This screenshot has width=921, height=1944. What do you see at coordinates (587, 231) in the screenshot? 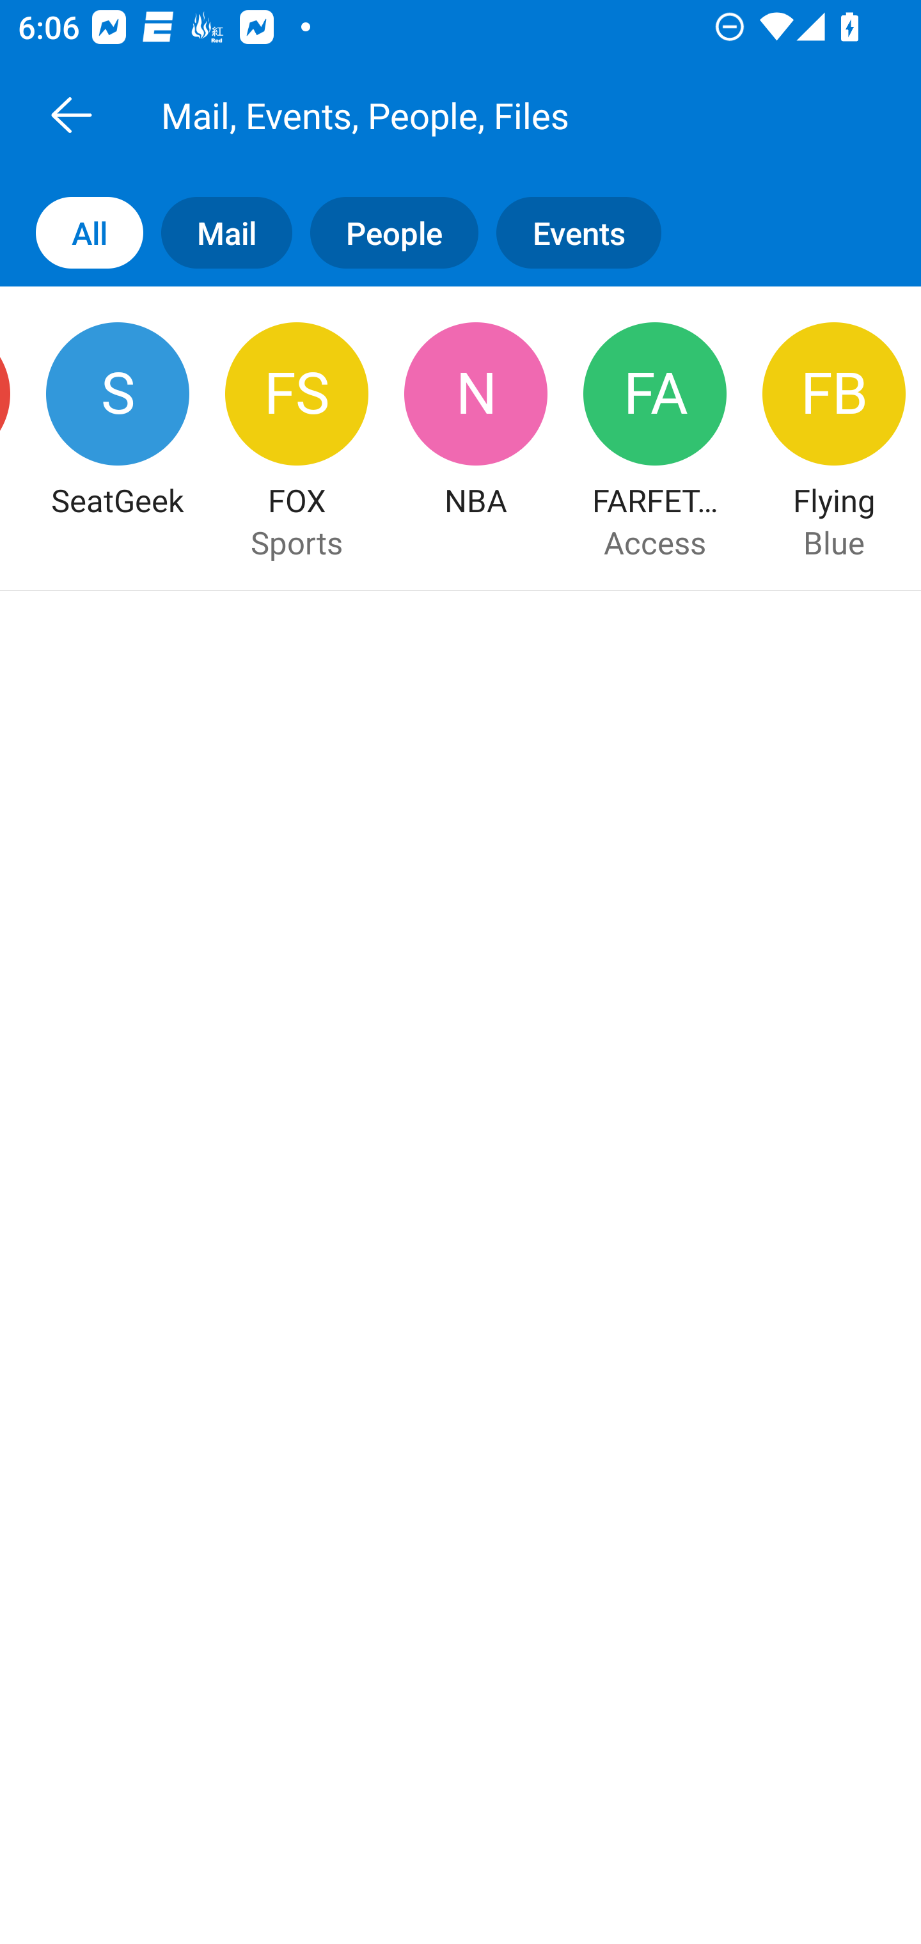
I see `Events` at bounding box center [587, 231].